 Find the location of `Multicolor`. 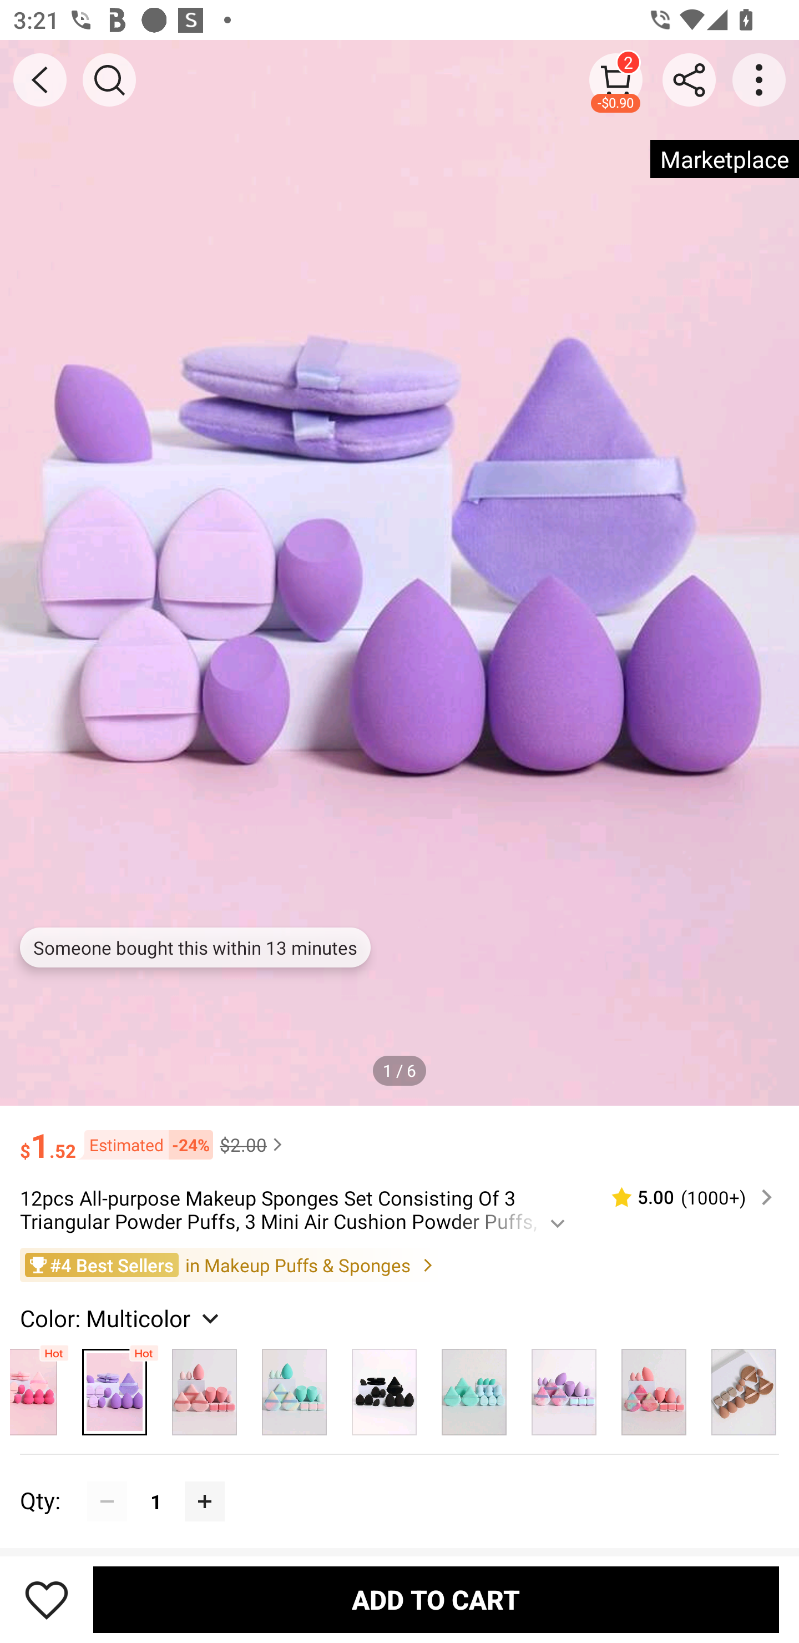

Multicolor is located at coordinates (385, 1387).